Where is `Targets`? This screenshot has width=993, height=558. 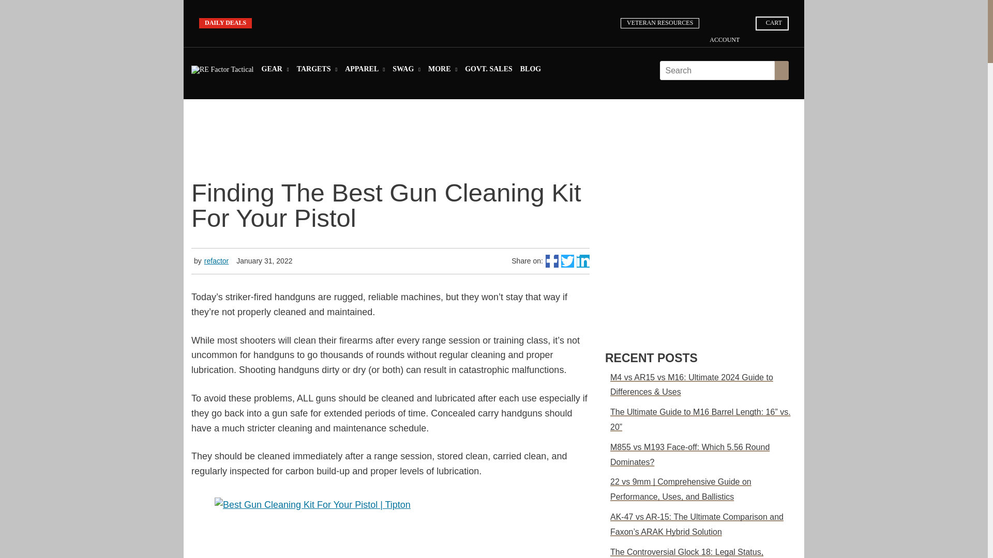 Targets is located at coordinates (317, 71).